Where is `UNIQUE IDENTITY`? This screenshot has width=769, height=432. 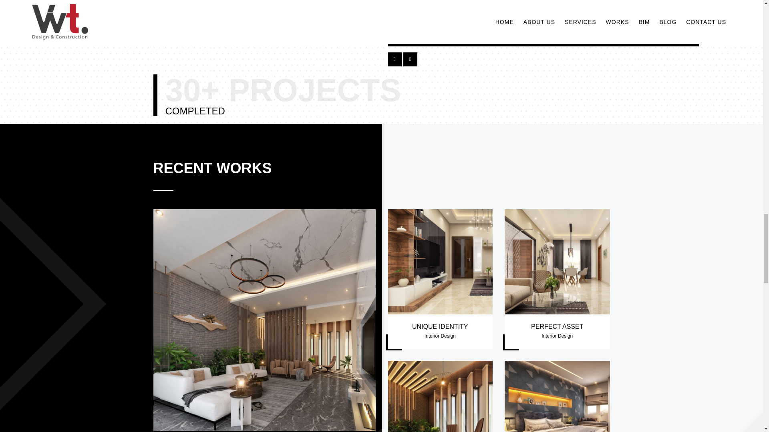 UNIQUE IDENTITY is located at coordinates (440, 326).